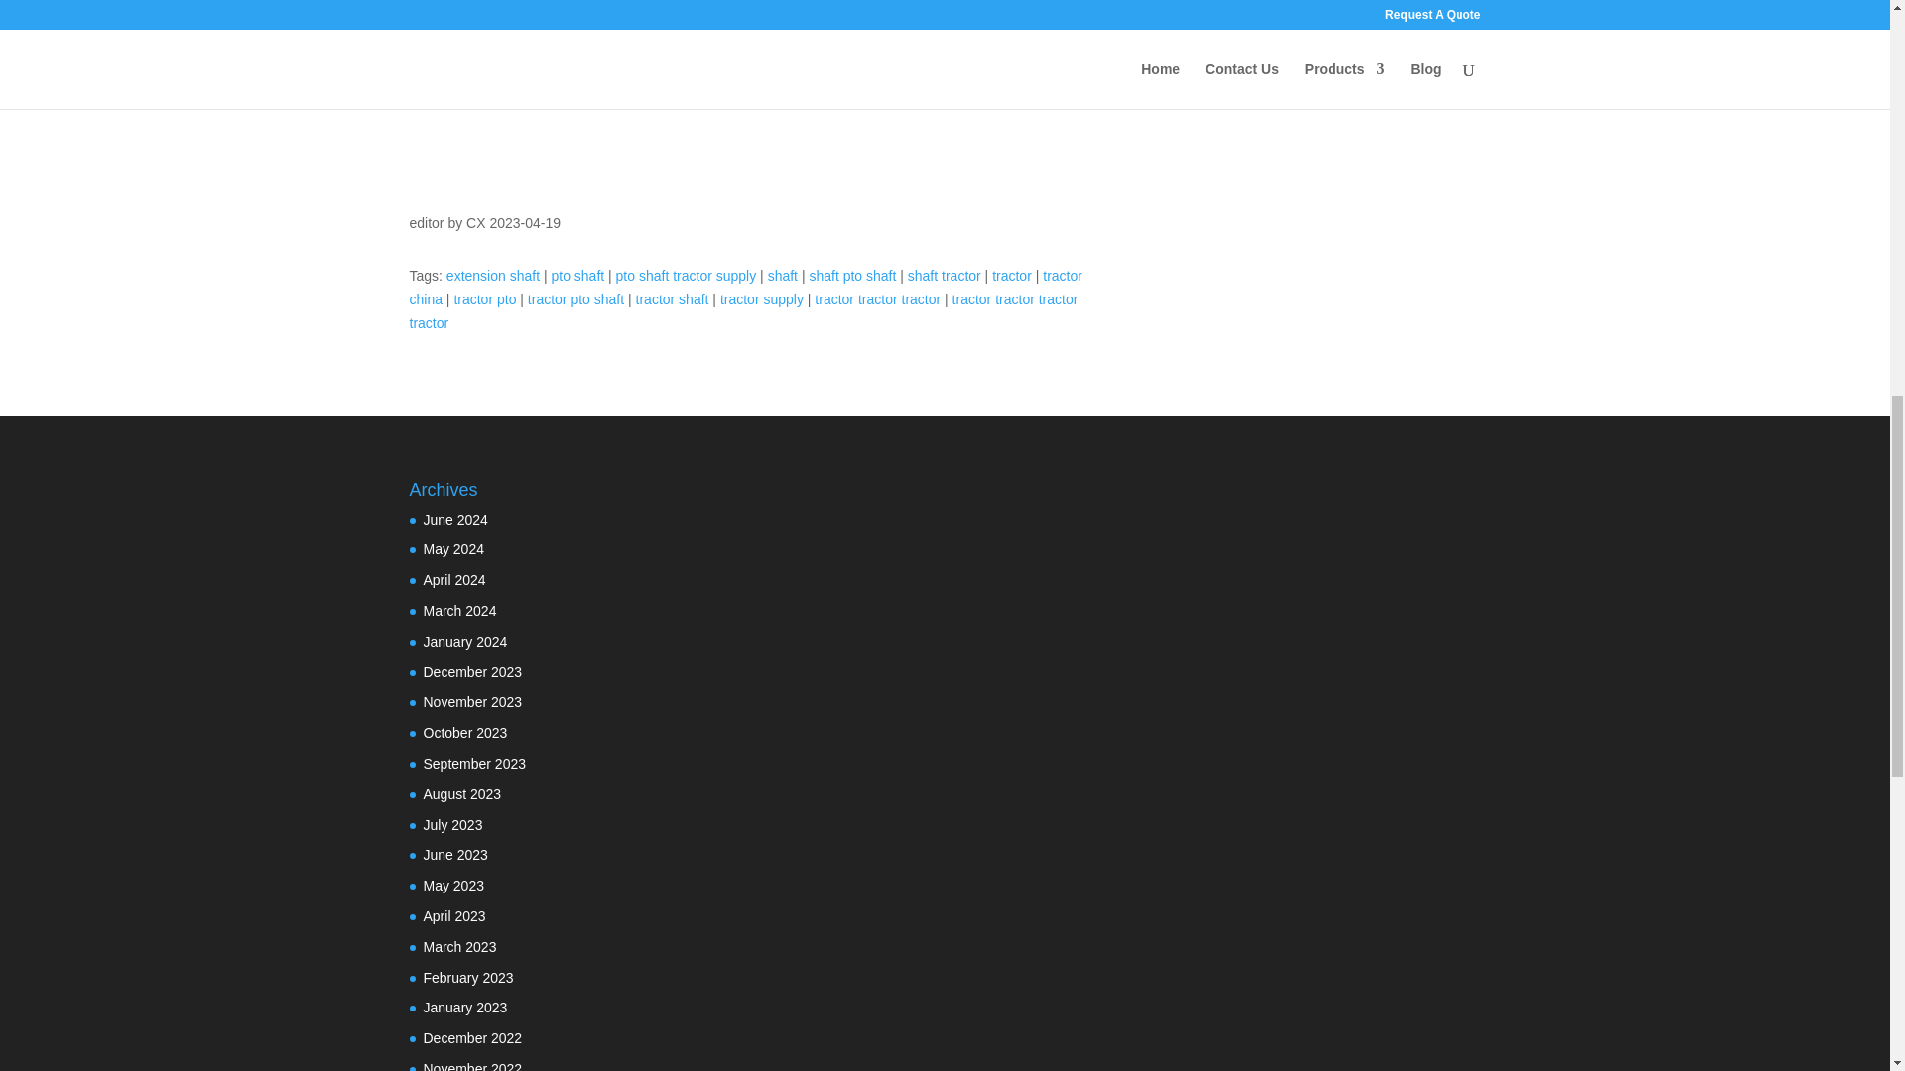 The width and height of the screenshot is (1905, 1071). I want to click on April 2024, so click(454, 579).